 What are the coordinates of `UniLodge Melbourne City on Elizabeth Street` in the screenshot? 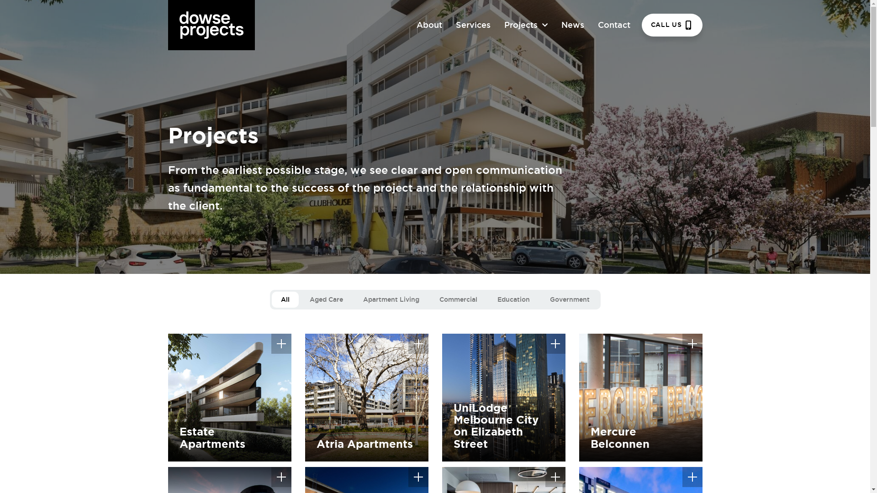 It's located at (504, 398).